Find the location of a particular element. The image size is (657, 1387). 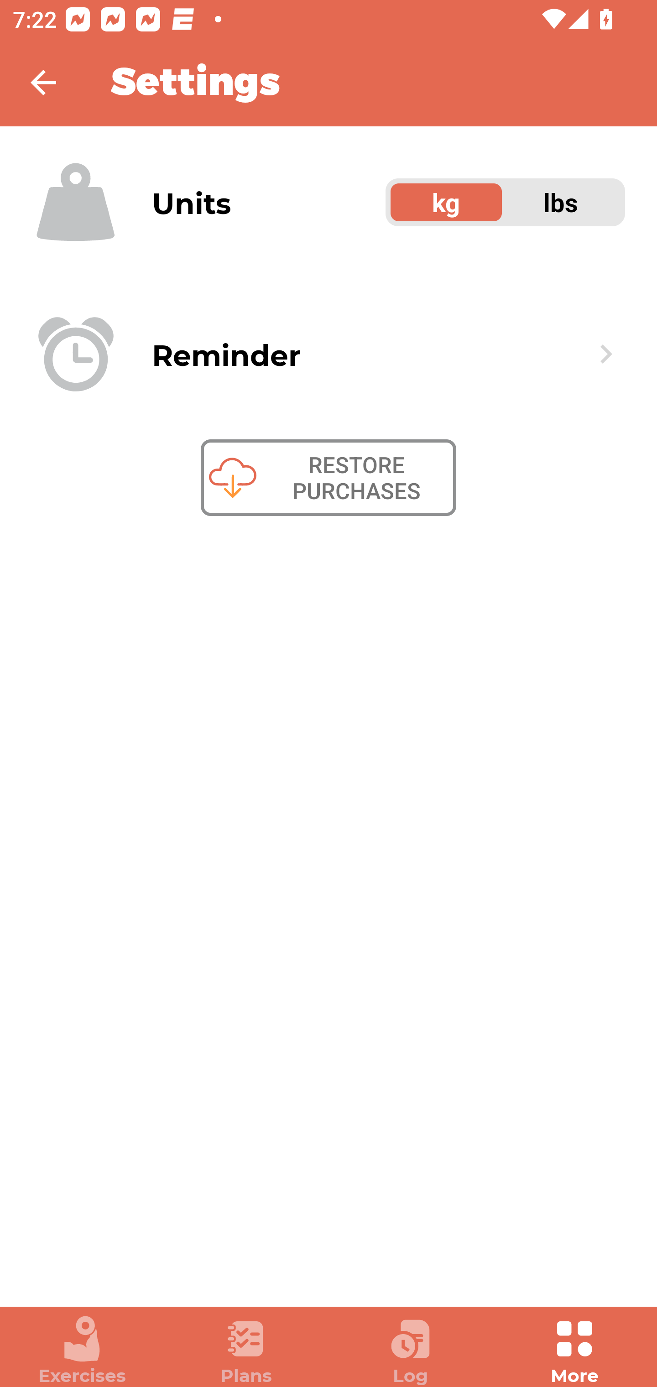

lbs is located at coordinates (561, 203).